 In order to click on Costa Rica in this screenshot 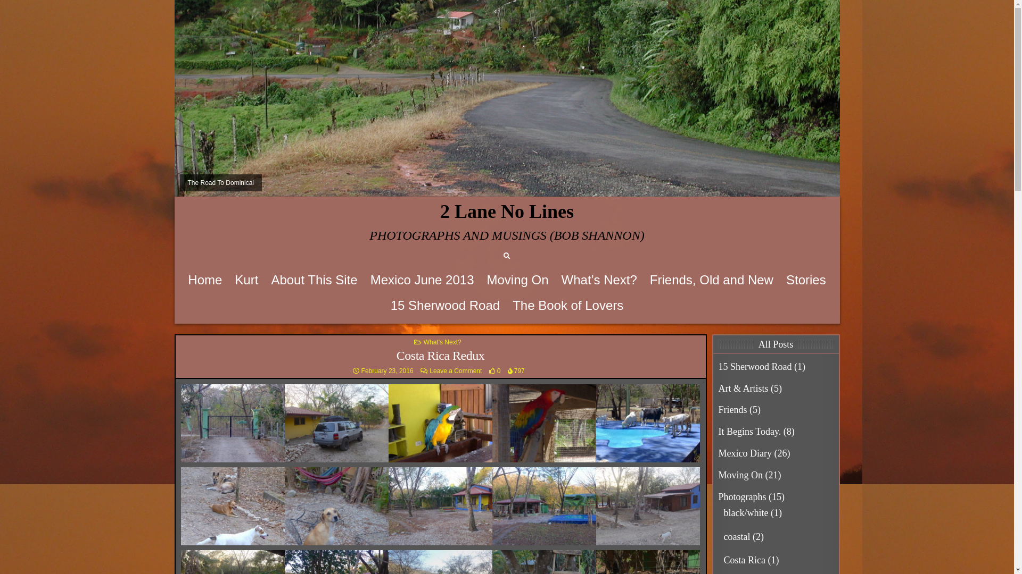, I will do `click(745, 560)`.